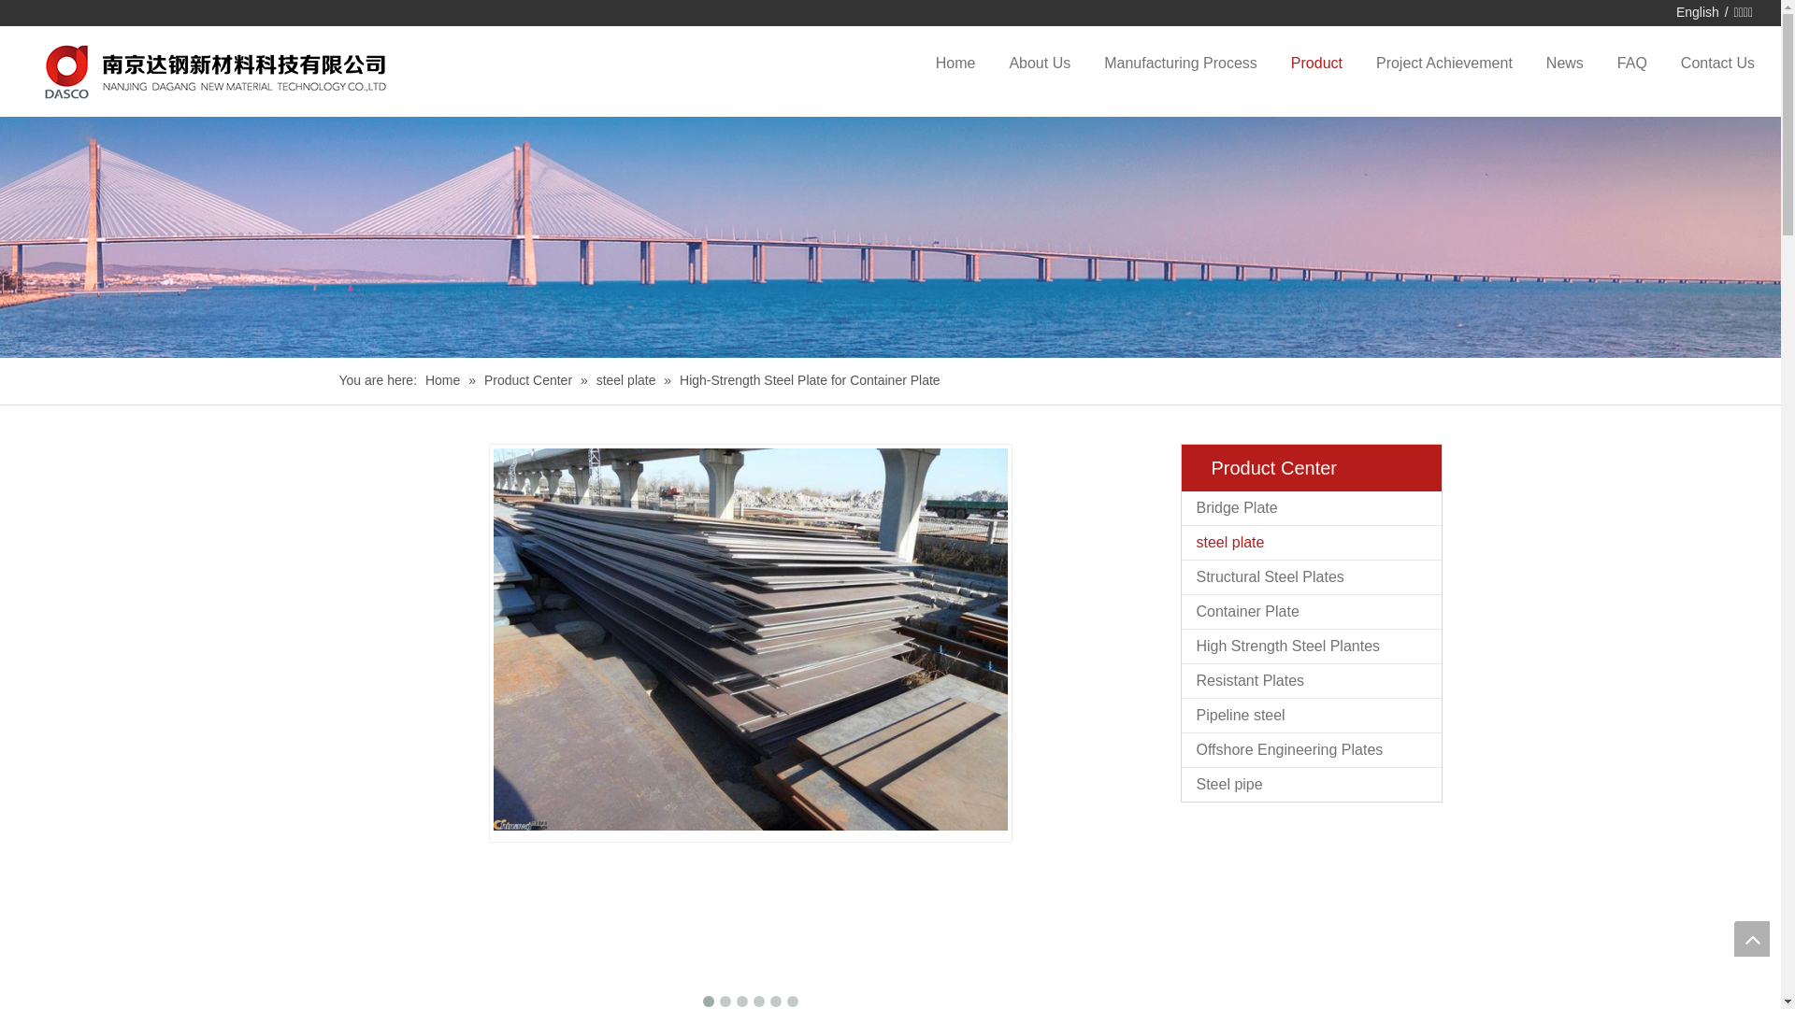  I want to click on Manufacturing Process, so click(1181, 64).